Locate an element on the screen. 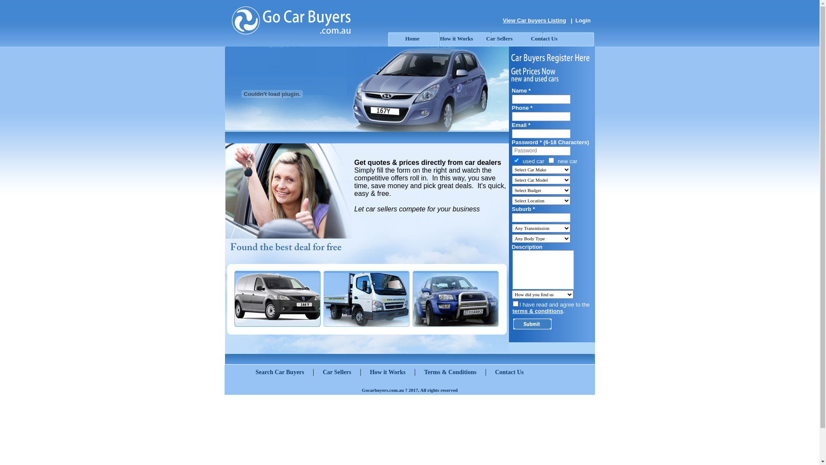 Image resolution: width=826 pixels, height=465 pixels. Advertisement is located at coordinates (410, 439).